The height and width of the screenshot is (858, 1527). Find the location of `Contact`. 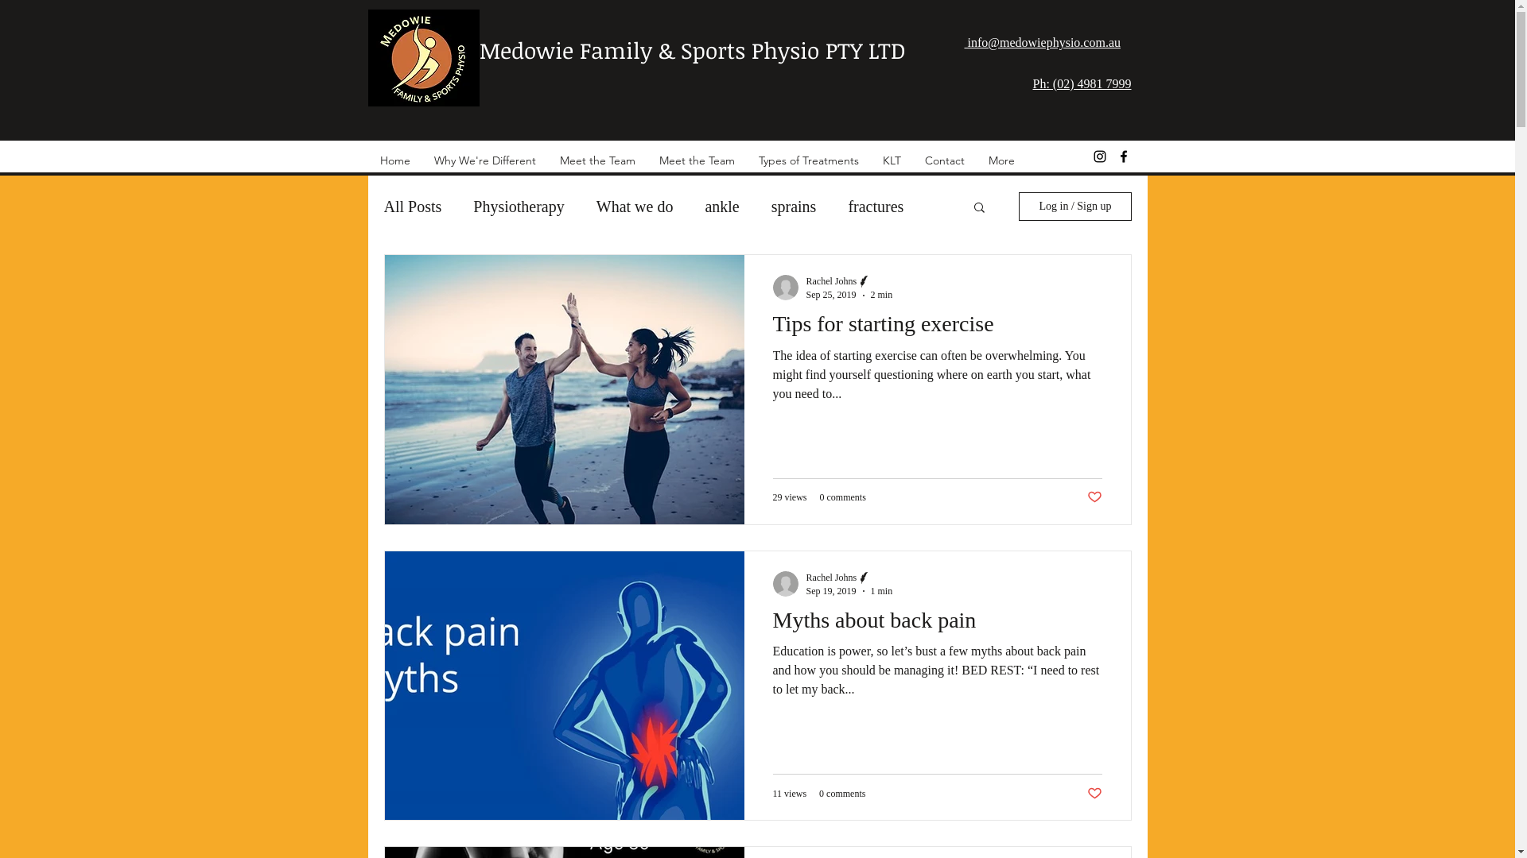

Contact is located at coordinates (945, 160).